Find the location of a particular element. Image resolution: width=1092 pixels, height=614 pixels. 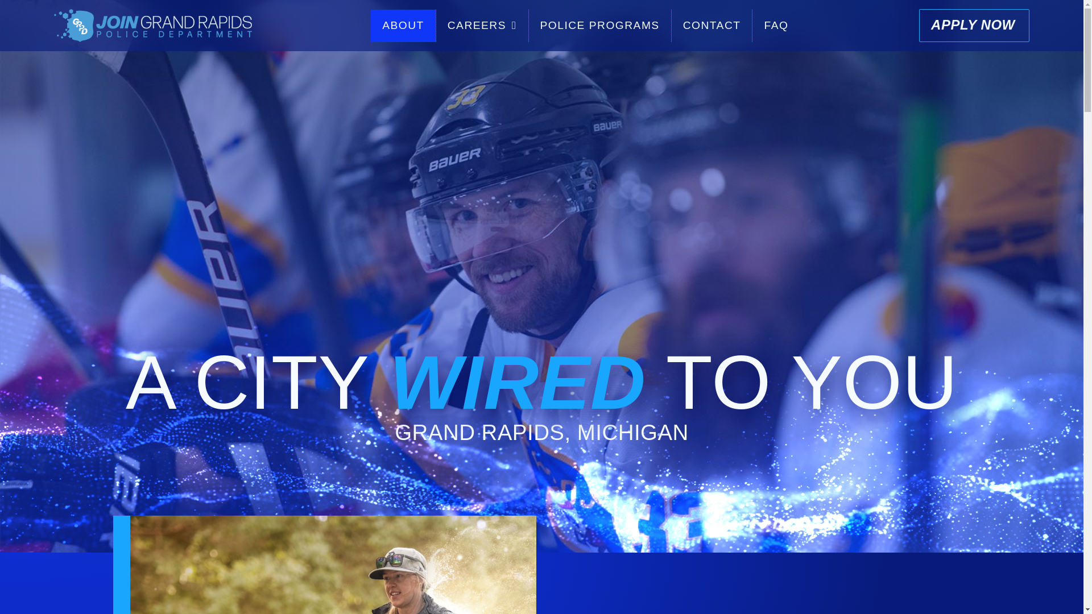

CONTACT is located at coordinates (712, 25).